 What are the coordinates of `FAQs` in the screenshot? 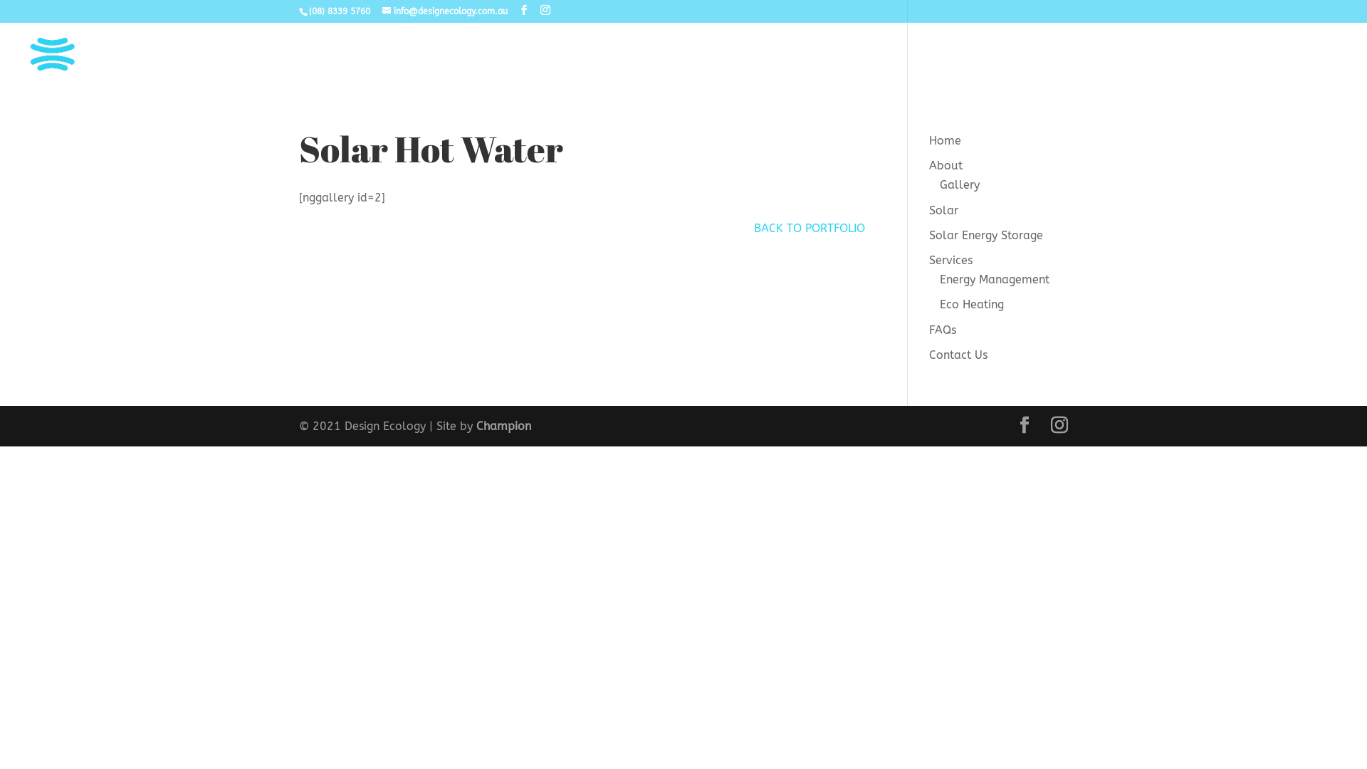 It's located at (943, 330).